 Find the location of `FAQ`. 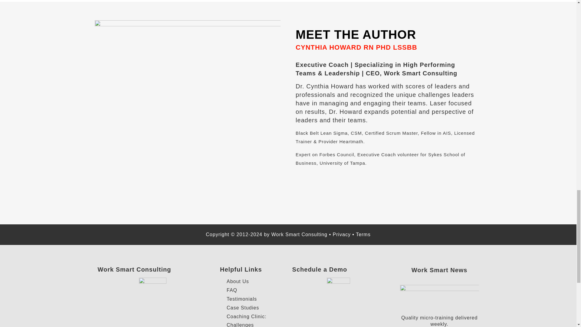

FAQ is located at coordinates (253, 290).